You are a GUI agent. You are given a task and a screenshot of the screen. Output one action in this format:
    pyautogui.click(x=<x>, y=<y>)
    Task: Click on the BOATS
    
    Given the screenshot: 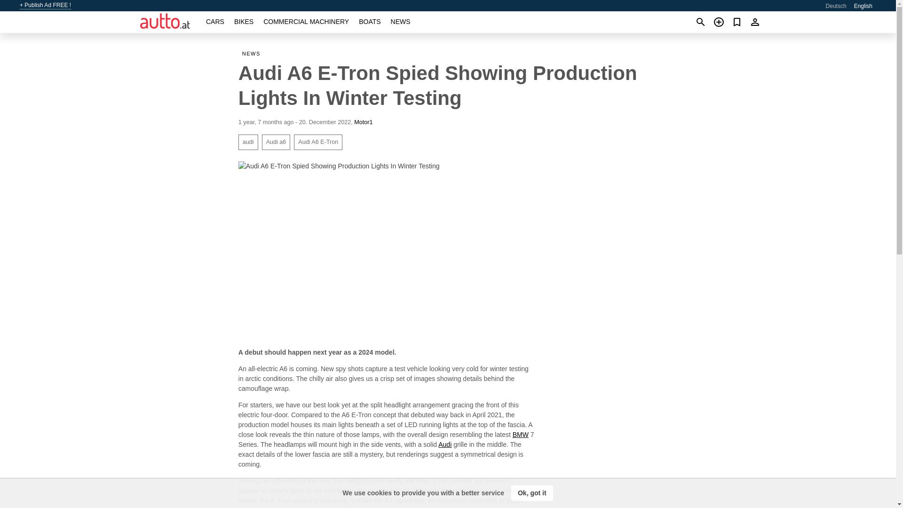 What is the action you would take?
    pyautogui.click(x=369, y=22)
    